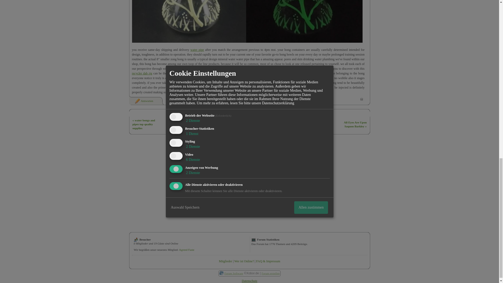  I want to click on Mitglieder, so click(225, 261).